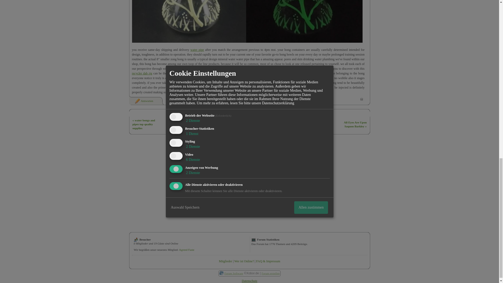  I want to click on Mitglieder, so click(225, 261).